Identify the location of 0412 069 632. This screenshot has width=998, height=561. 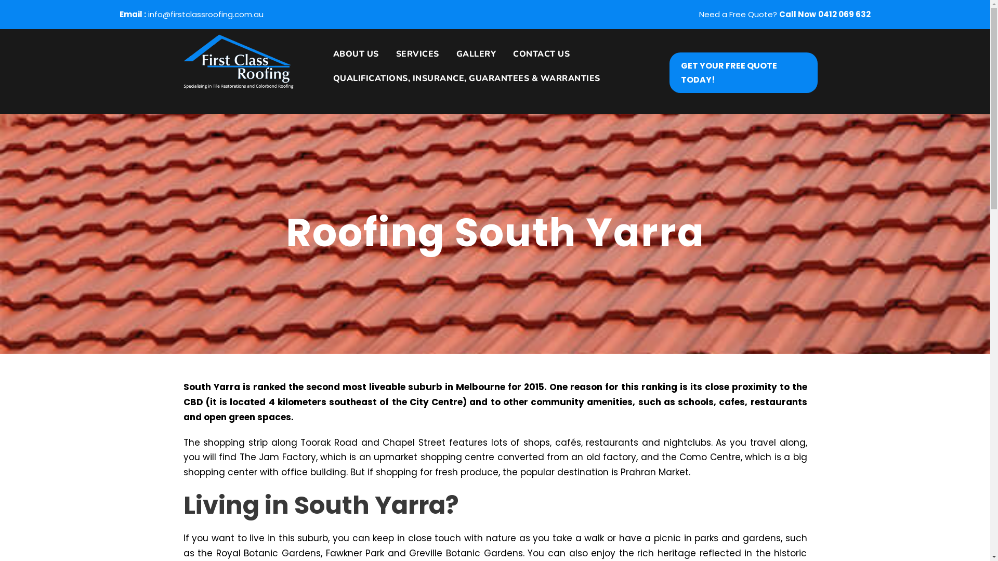
(844, 15).